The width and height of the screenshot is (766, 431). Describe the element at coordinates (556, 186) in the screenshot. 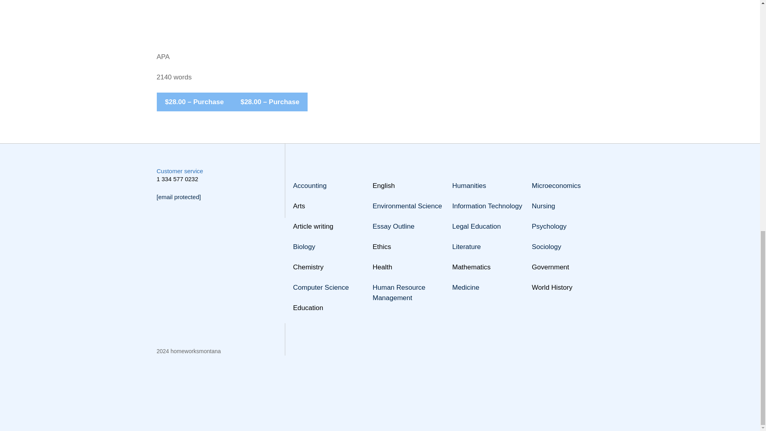

I see `Microeconomics` at that location.